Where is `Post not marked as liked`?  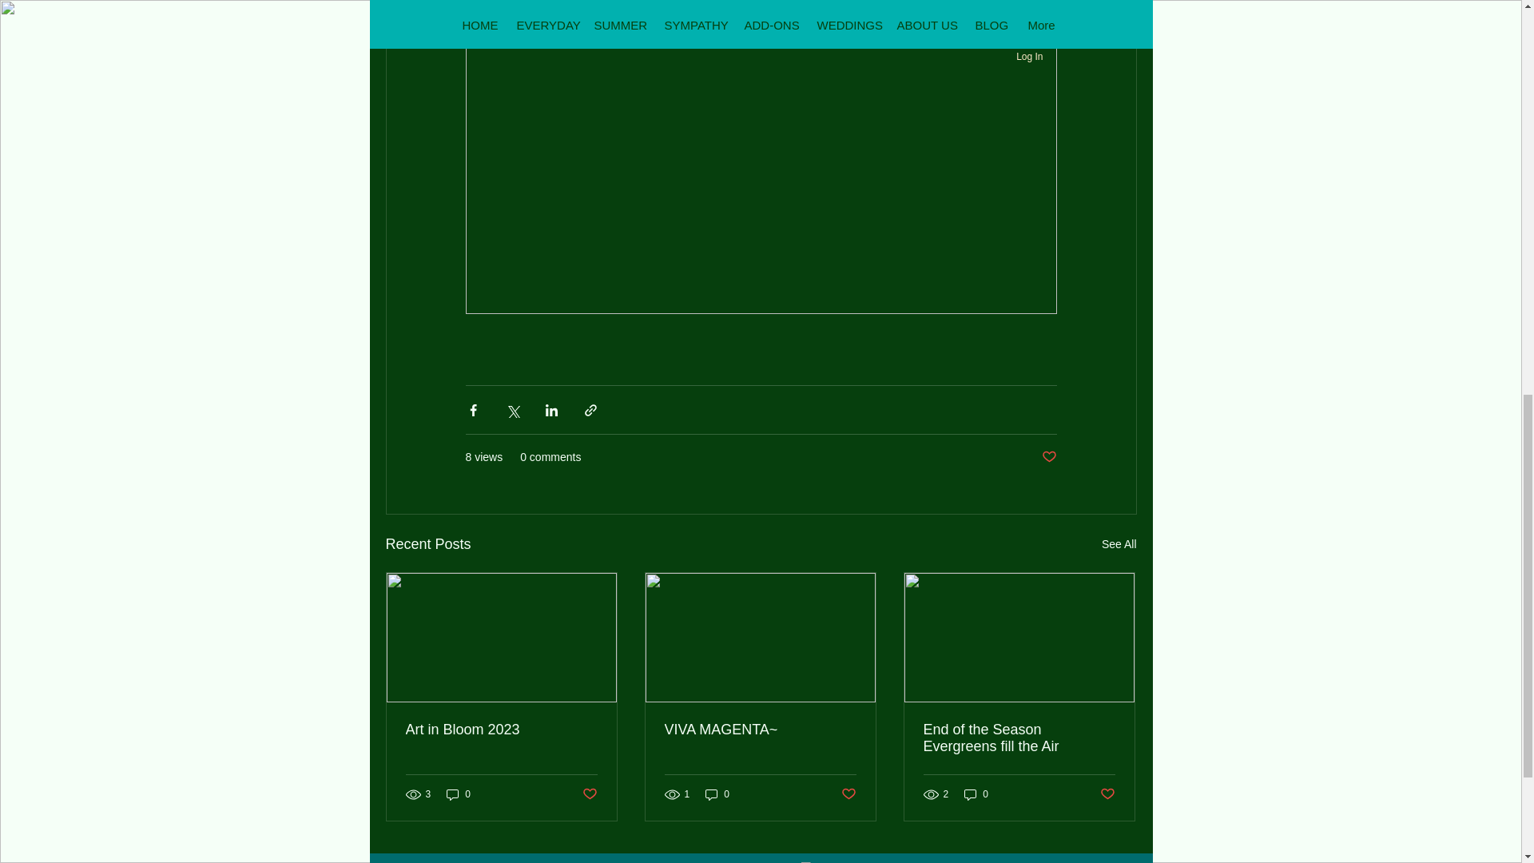
Post not marked as liked is located at coordinates (1048, 457).